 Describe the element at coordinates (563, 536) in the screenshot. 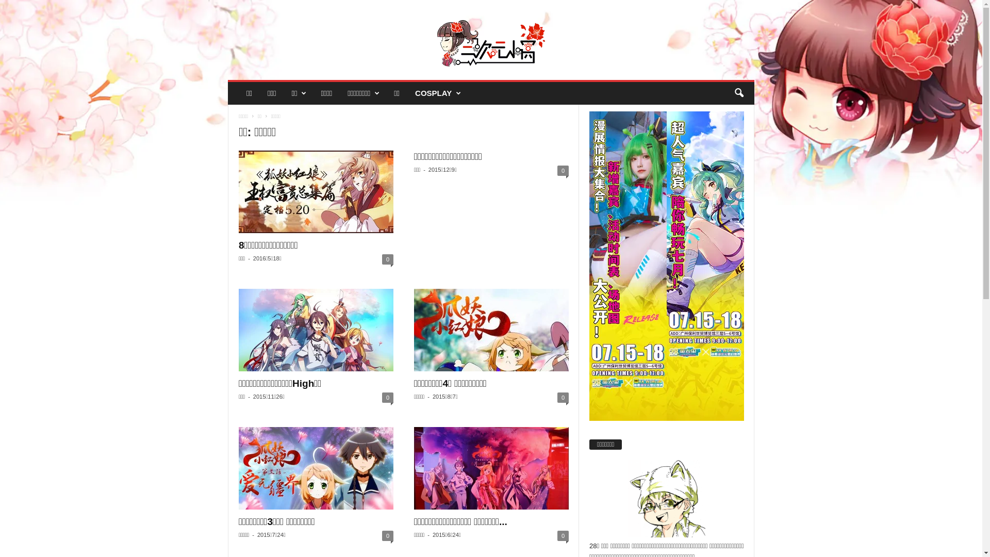

I see `0` at that location.